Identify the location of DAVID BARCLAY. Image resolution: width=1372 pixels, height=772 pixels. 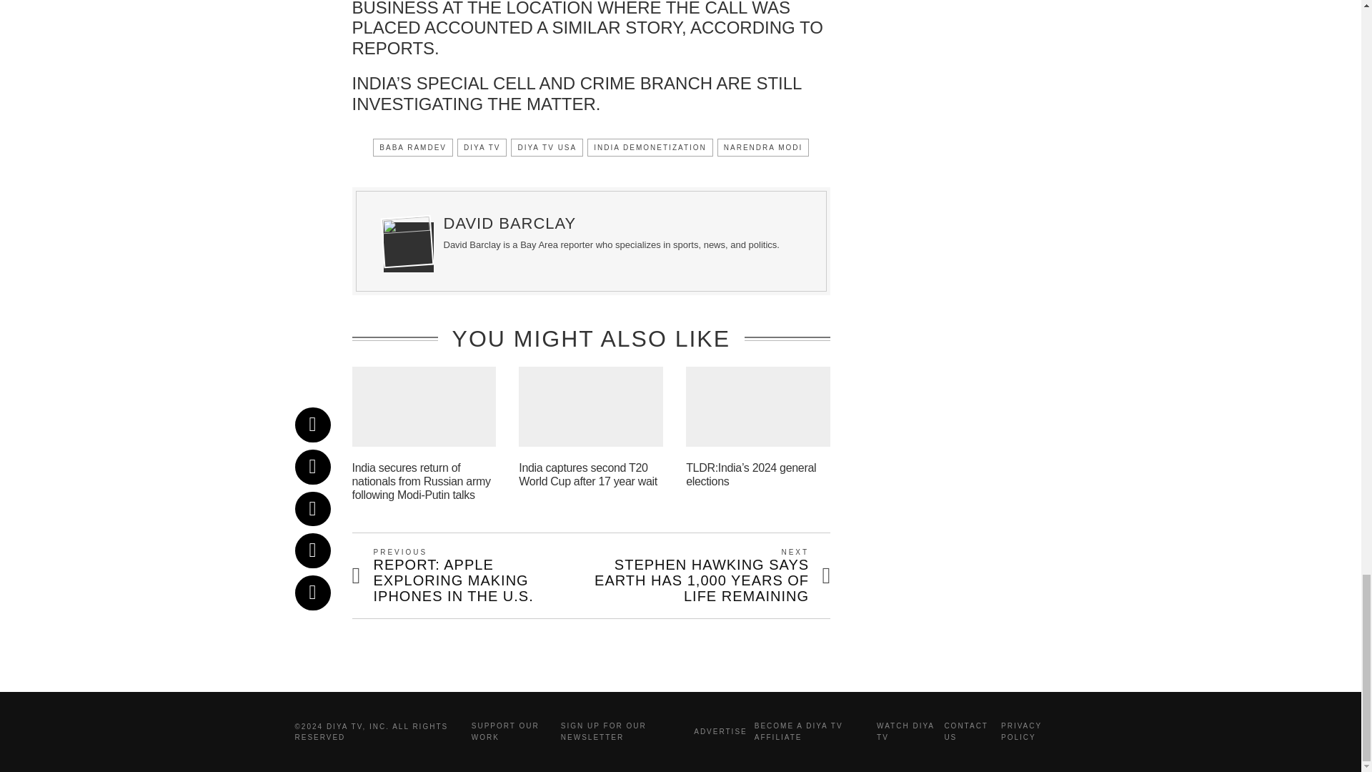
(509, 223).